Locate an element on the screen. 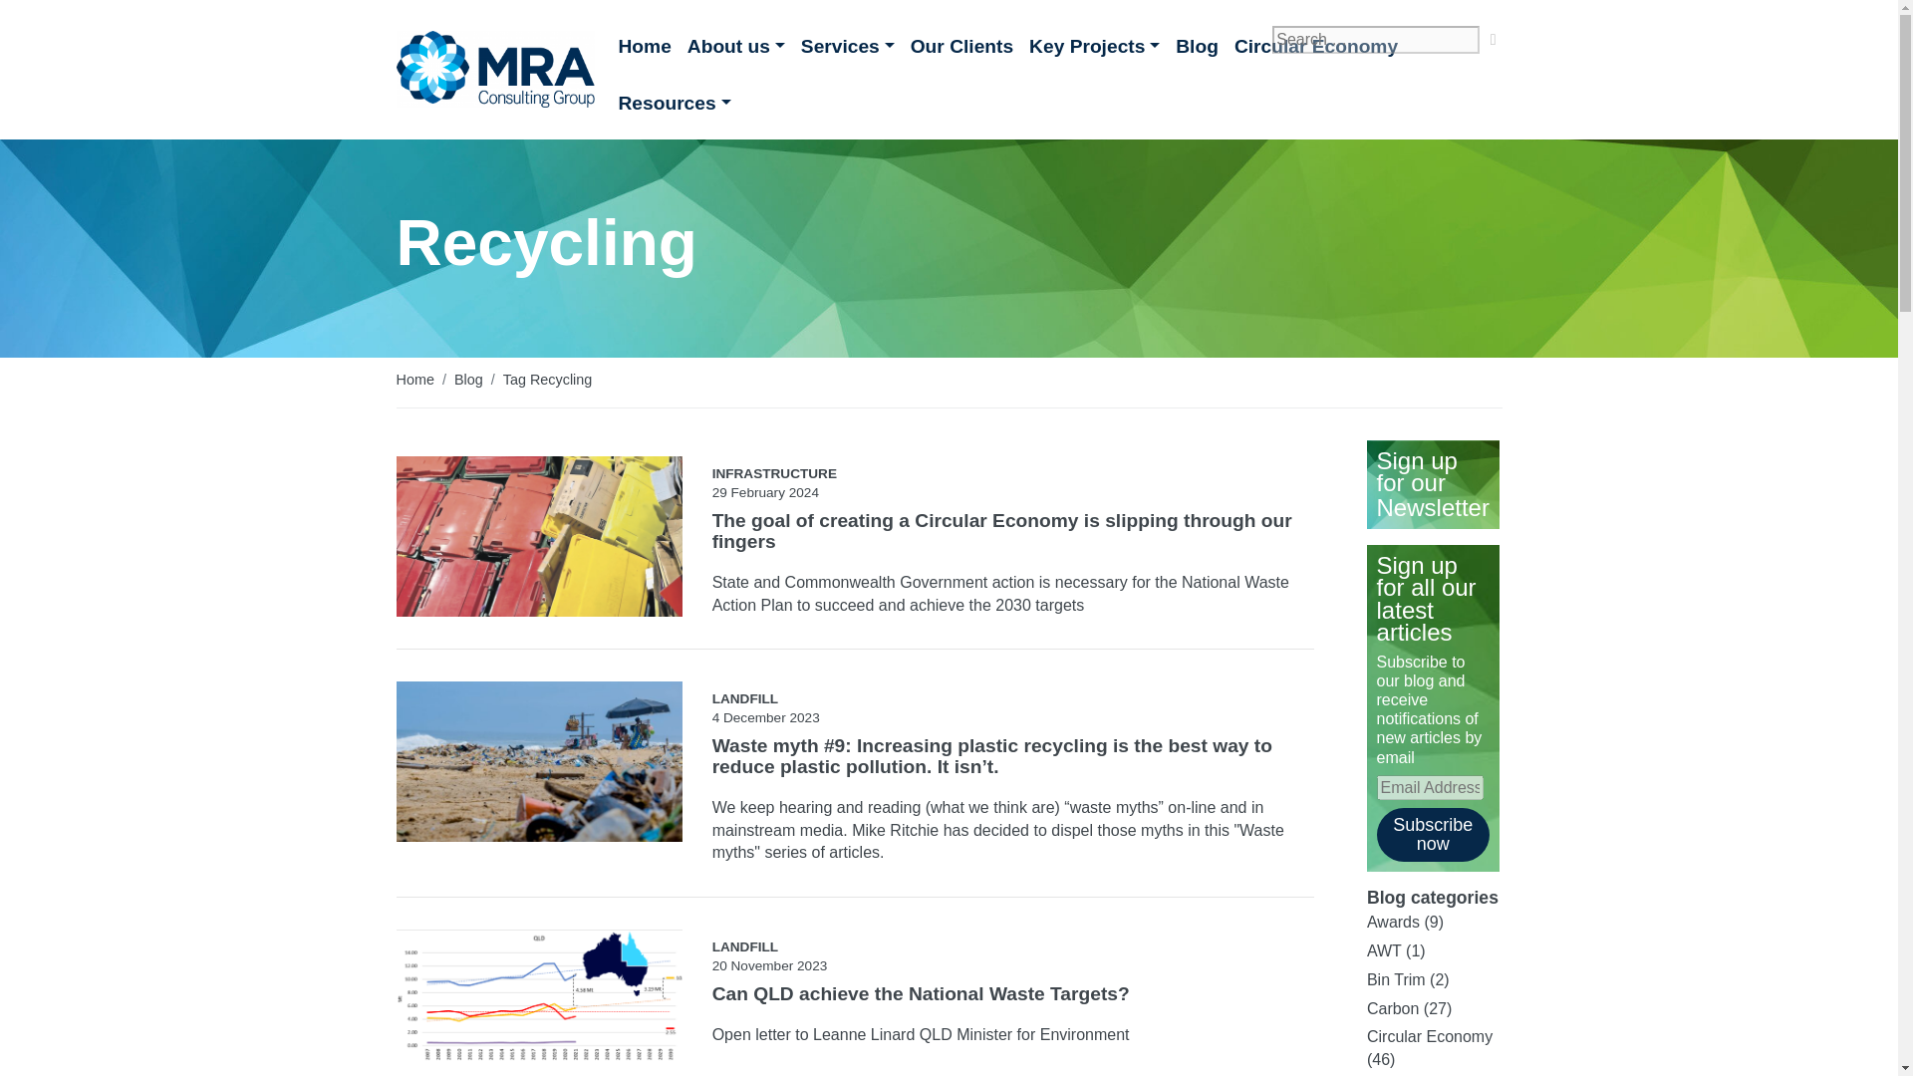  Resources is located at coordinates (674, 112).